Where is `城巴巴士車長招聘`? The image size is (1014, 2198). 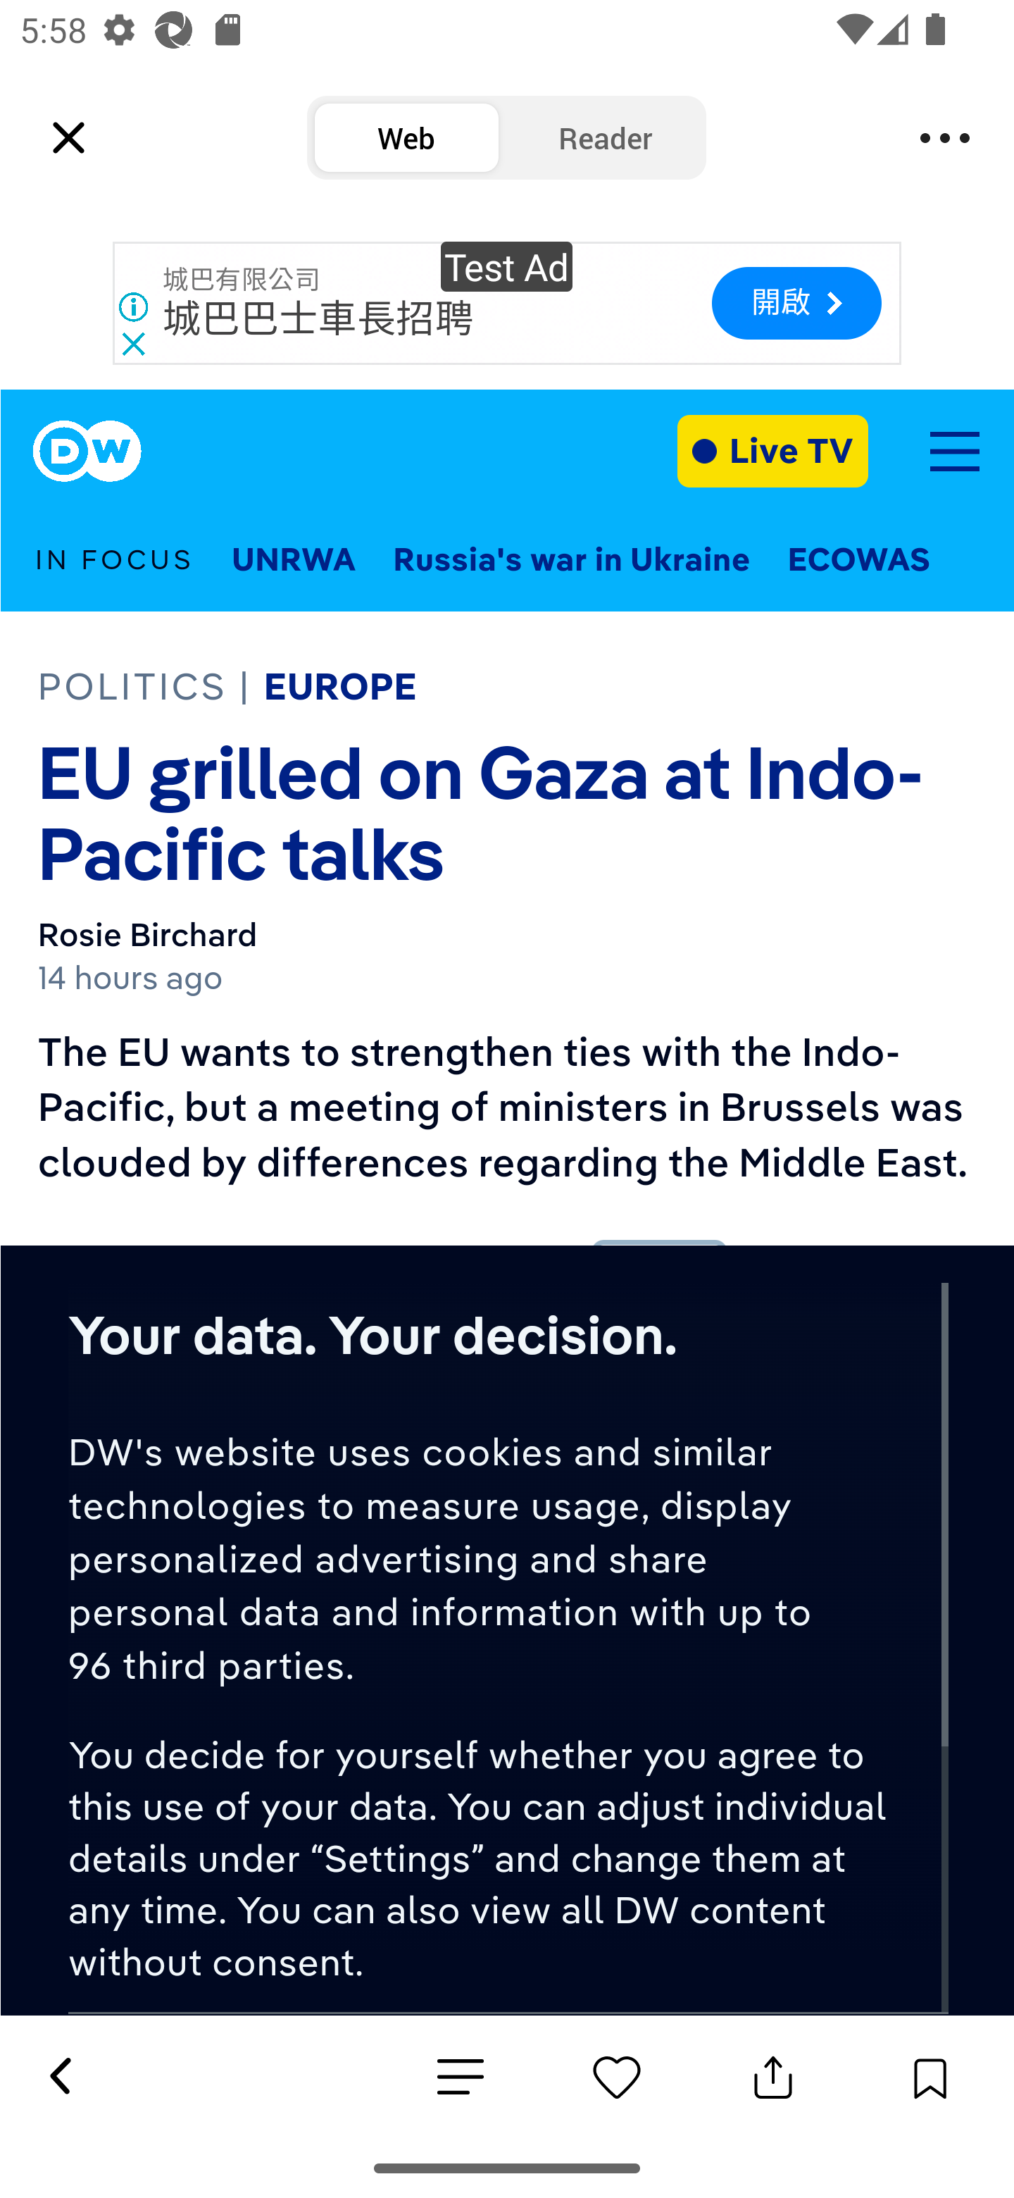 城巴巴士車長招聘 is located at coordinates (318, 320).